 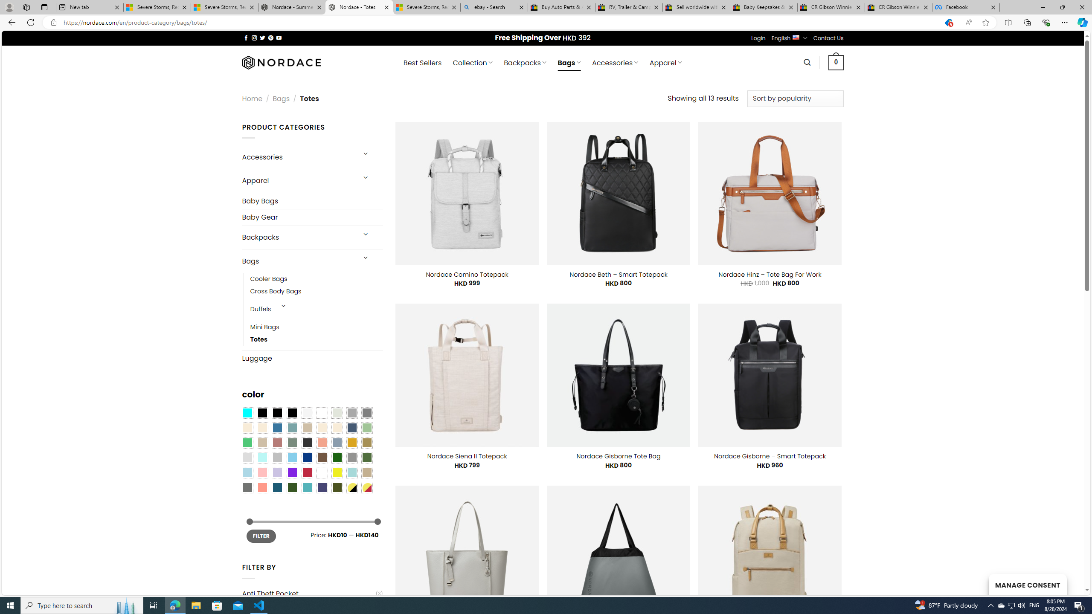 I want to click on Navy Blue, so click(x=307, y=458).